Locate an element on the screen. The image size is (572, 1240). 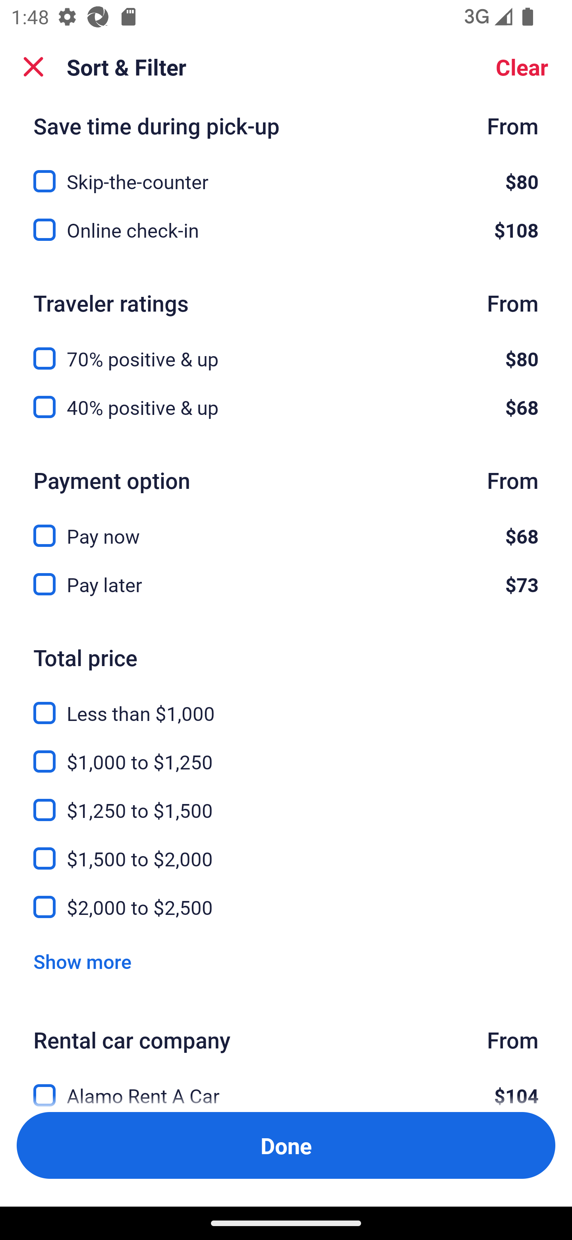
$1,000 to $1,250, $1,000 to $1,250 is located at coordinates (286, 753).